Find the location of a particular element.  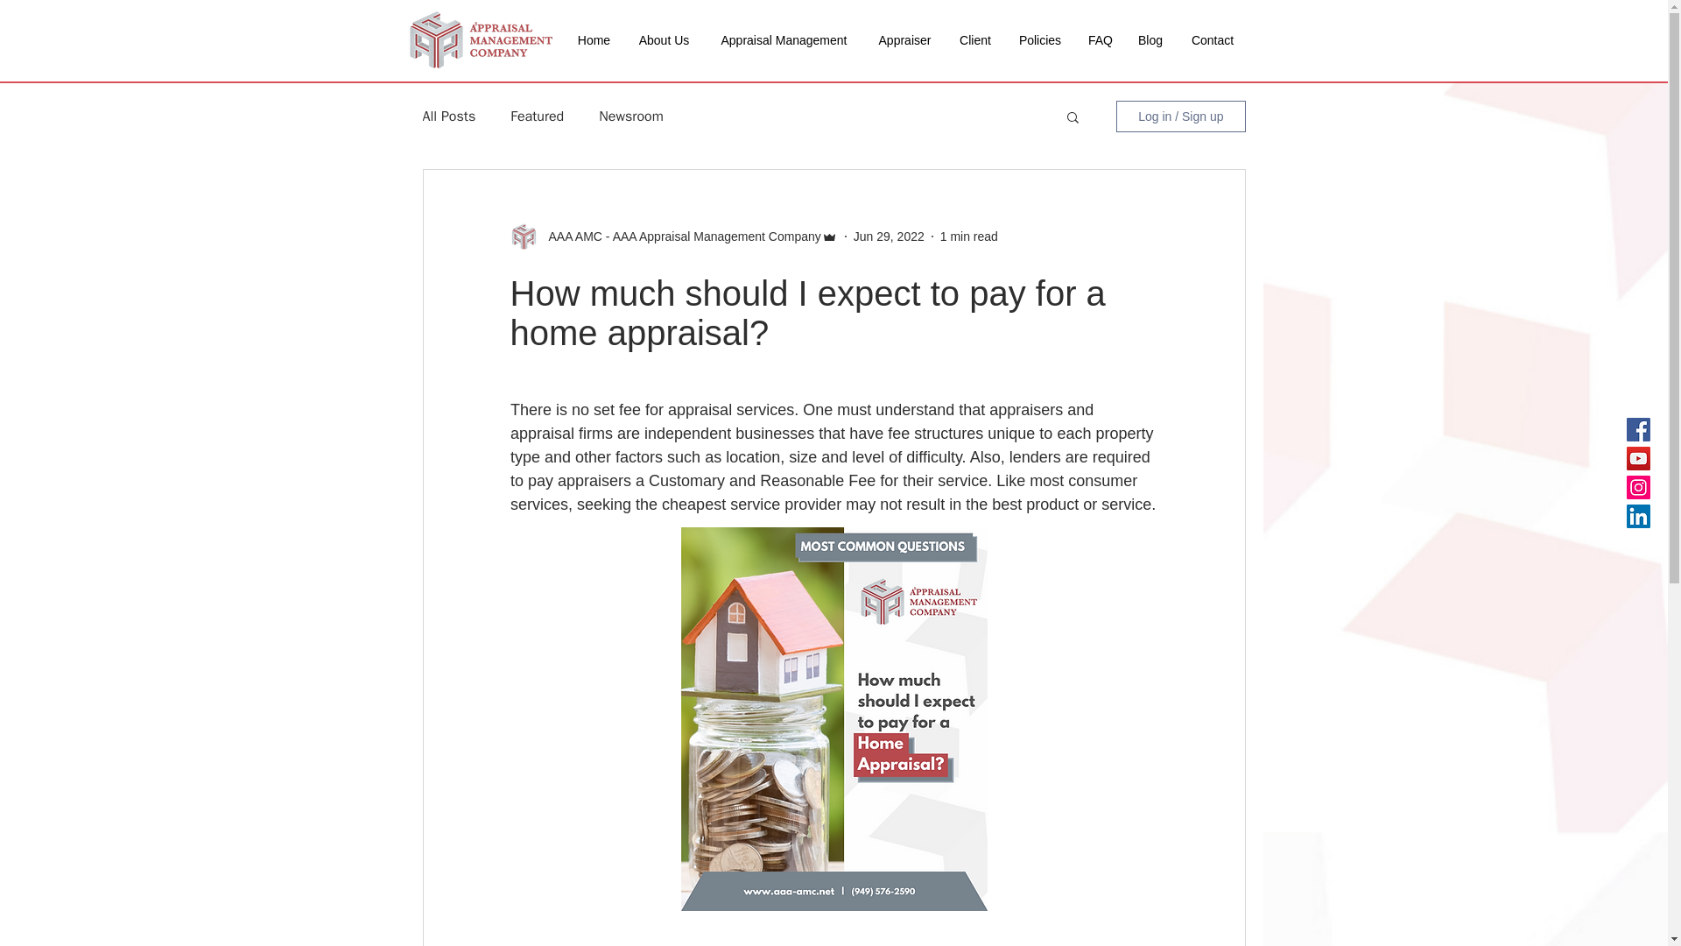

Blog is located at coordinates (1150, 40).